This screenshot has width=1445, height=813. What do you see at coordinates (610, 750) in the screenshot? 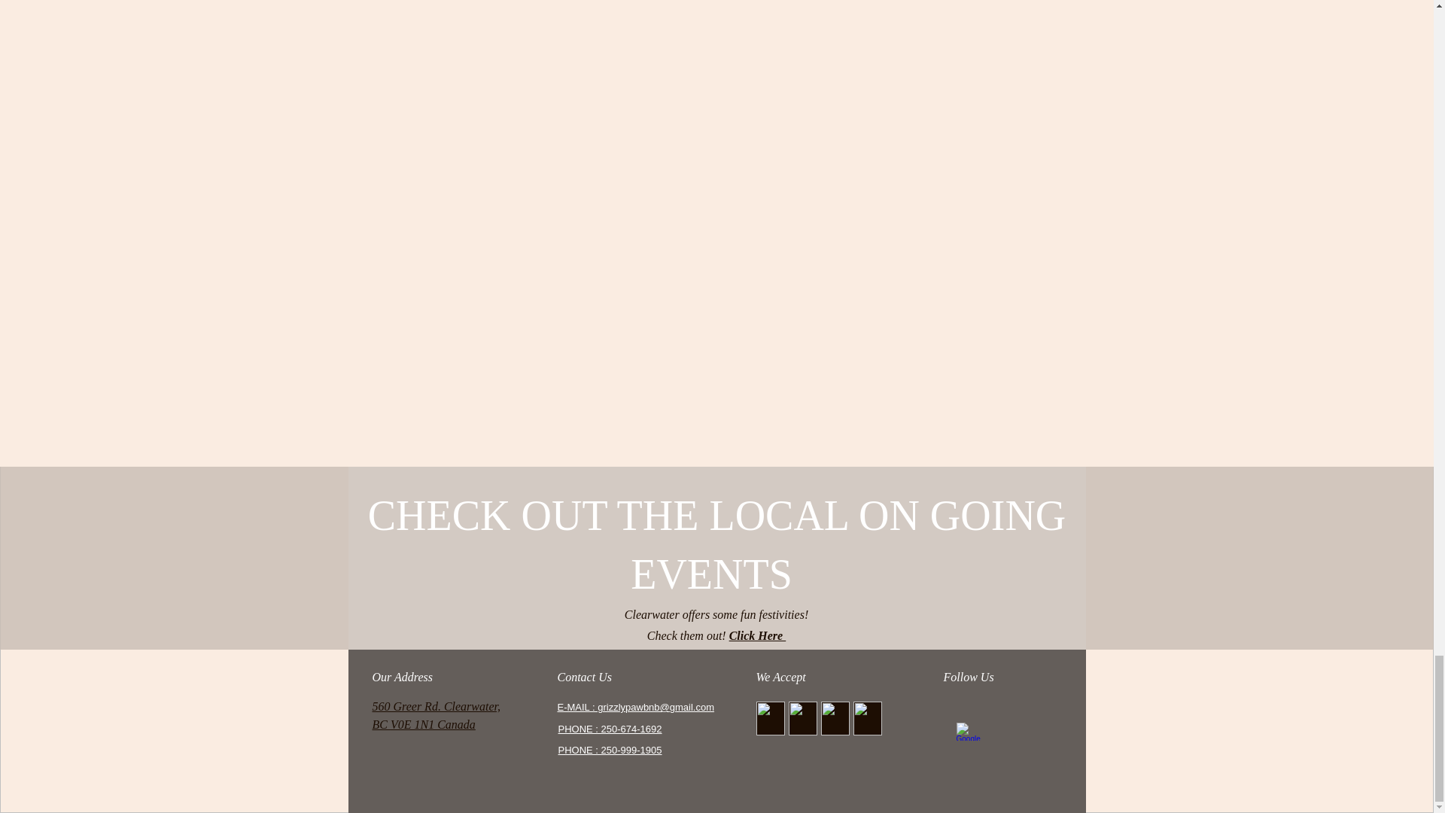
I see `PHONE : 250-999-1905` at bounding box center [610, 750].